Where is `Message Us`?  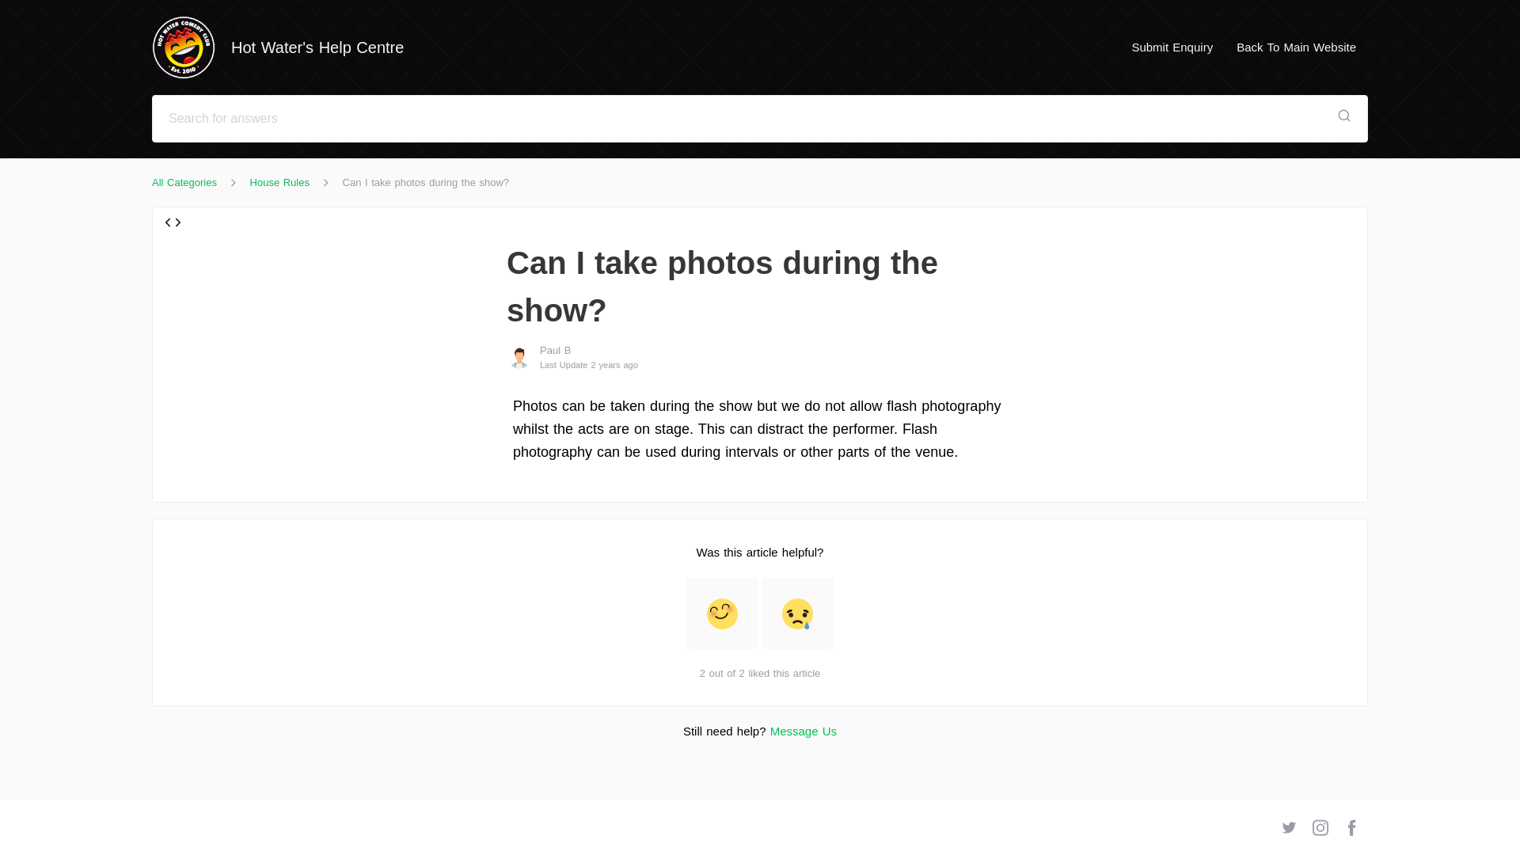
Message Us is located at coordinates (804, 731).